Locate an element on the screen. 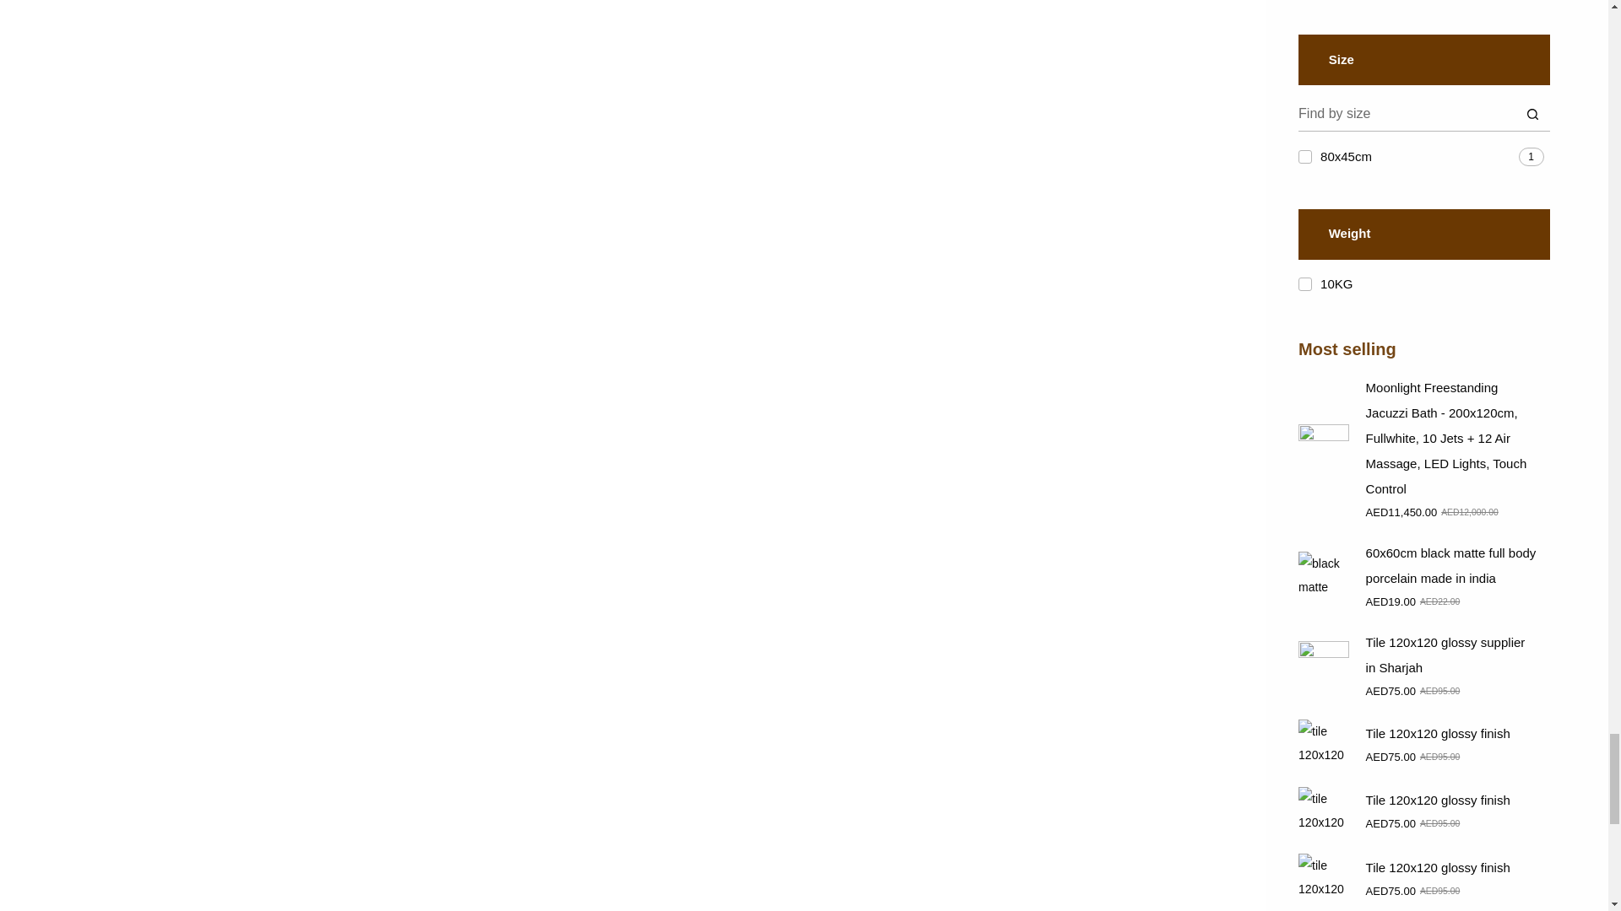 This screenshot has height=911, width=1621. tile 120x120 is located at coordinates (1323, 879).